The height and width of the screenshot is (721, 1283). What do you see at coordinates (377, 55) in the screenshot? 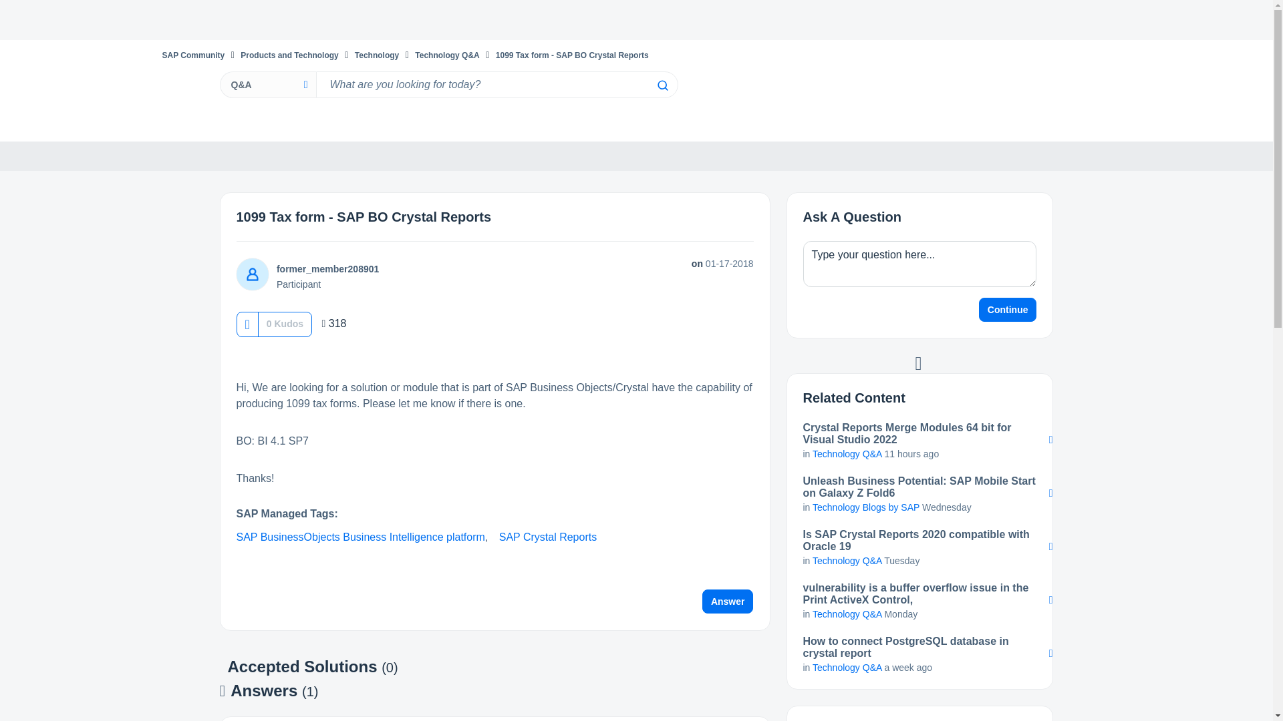
I see `Technology` at bounding box center [377, 55].